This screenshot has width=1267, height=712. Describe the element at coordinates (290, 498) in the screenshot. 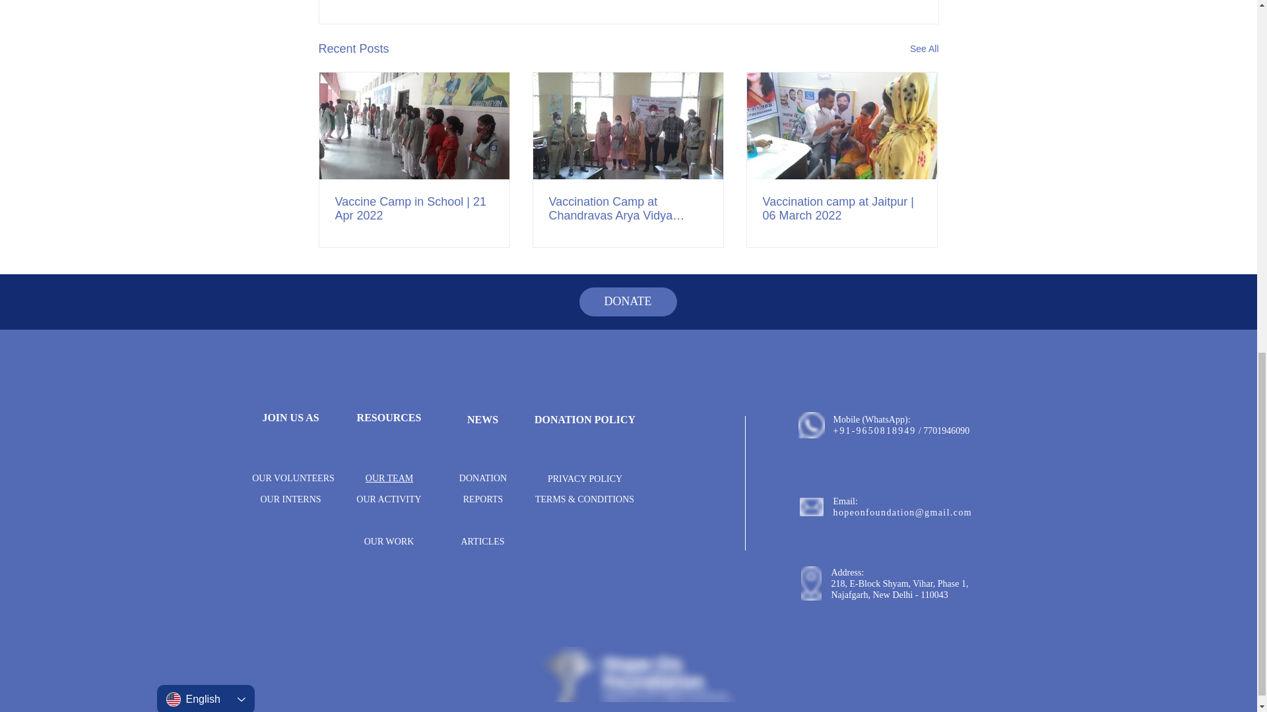

I see `OUR INTERNS` at that location.